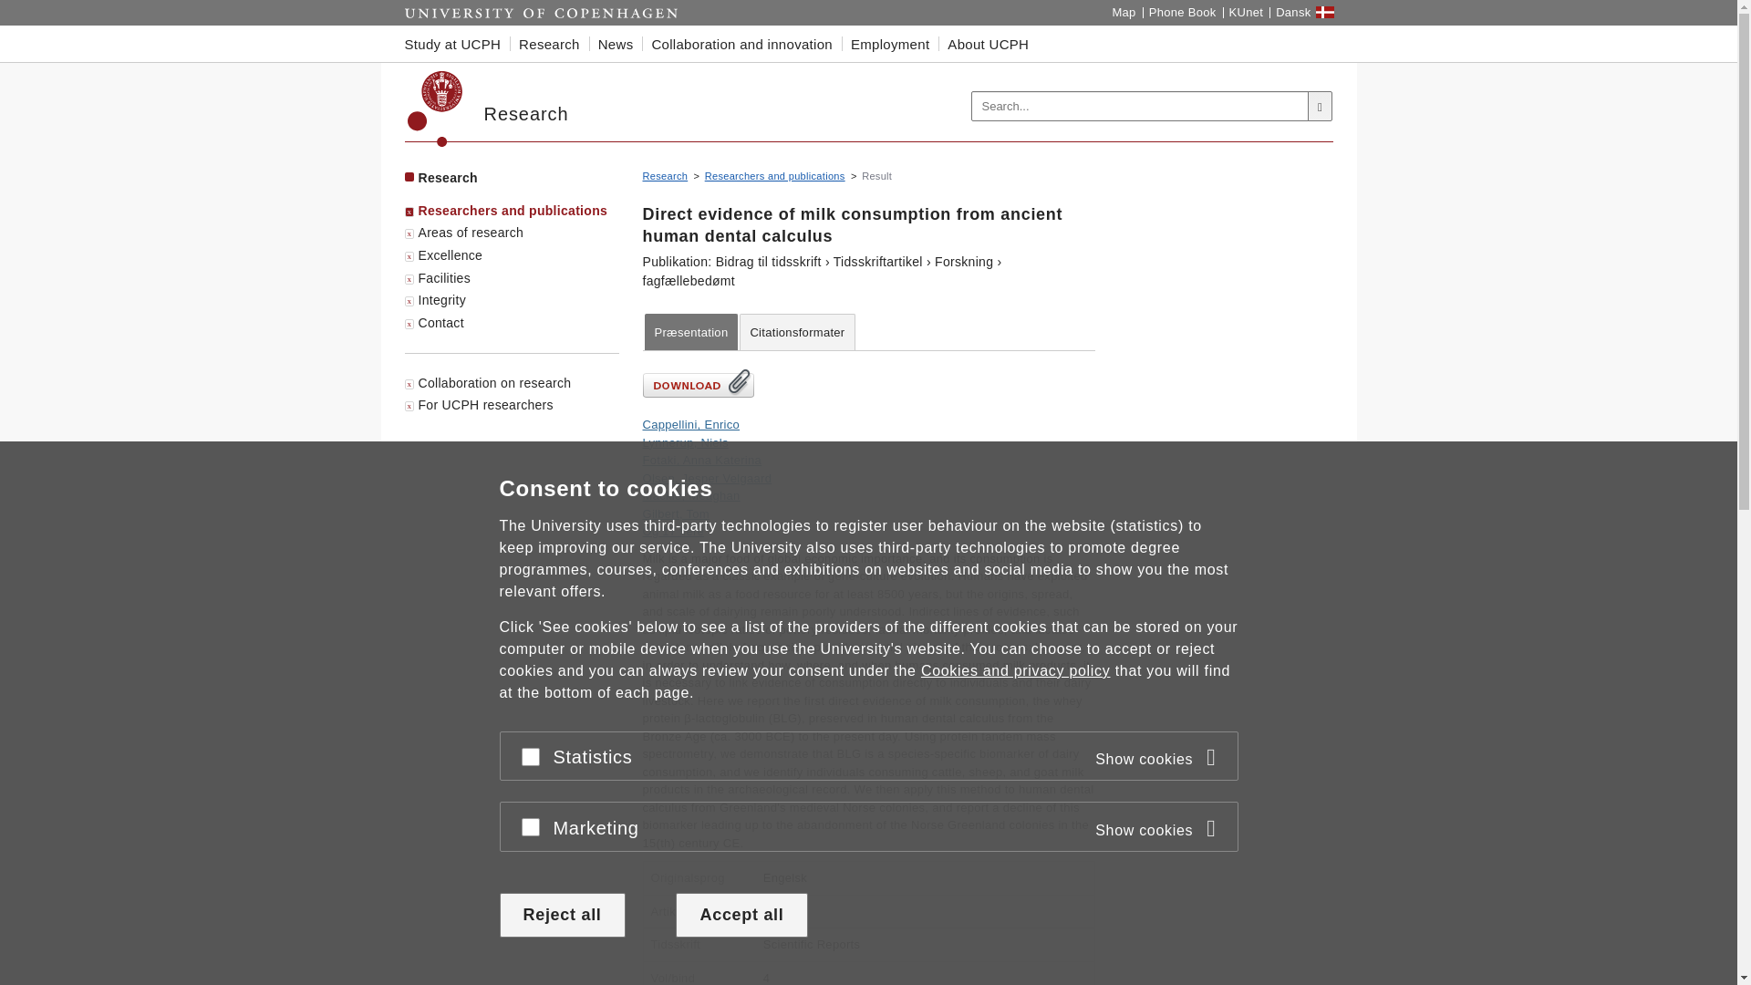 The image size is (1751, 985). Describe the element at coordinates (542, 13) in the screenshot. I see `Start` at that location.